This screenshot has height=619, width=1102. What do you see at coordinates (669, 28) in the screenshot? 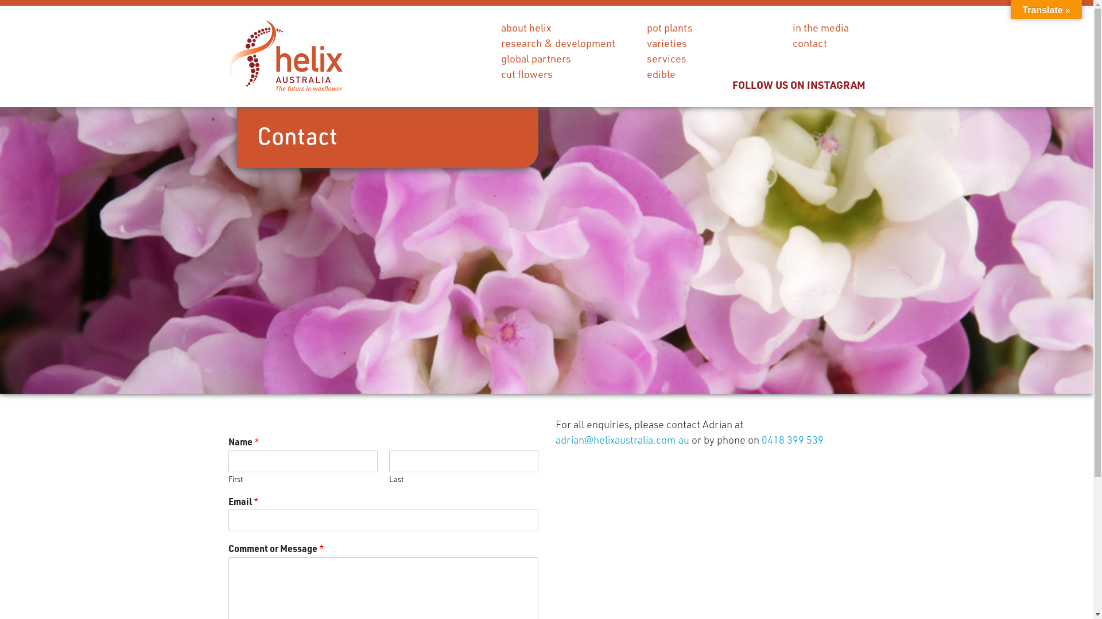
I see `pot plants` at bounding box center [669, 28].